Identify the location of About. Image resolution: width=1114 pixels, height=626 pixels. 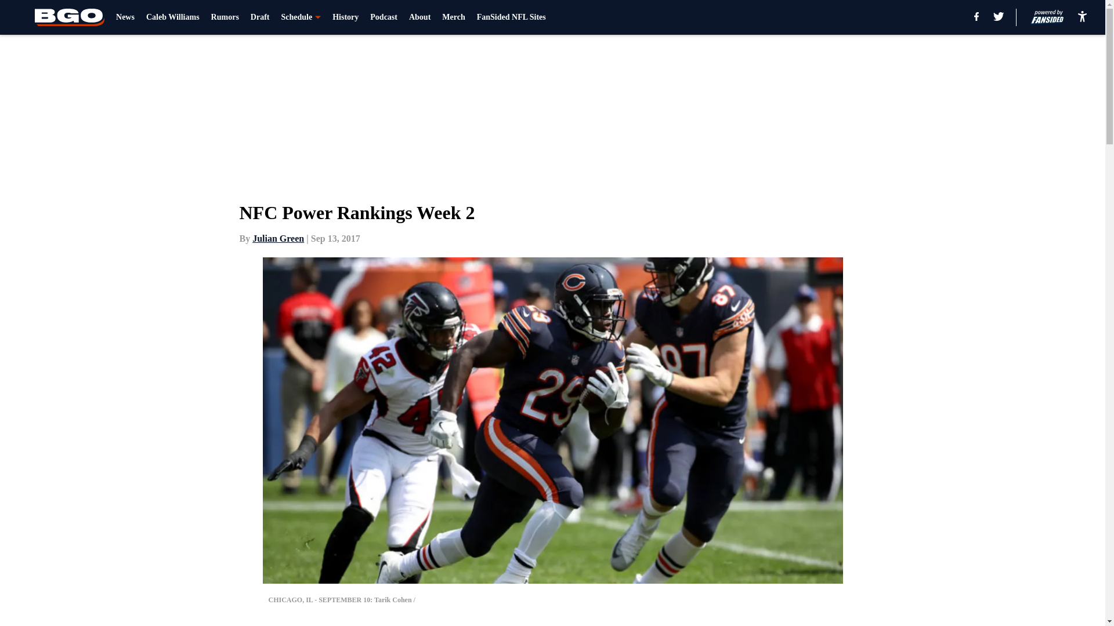
(419, 17).